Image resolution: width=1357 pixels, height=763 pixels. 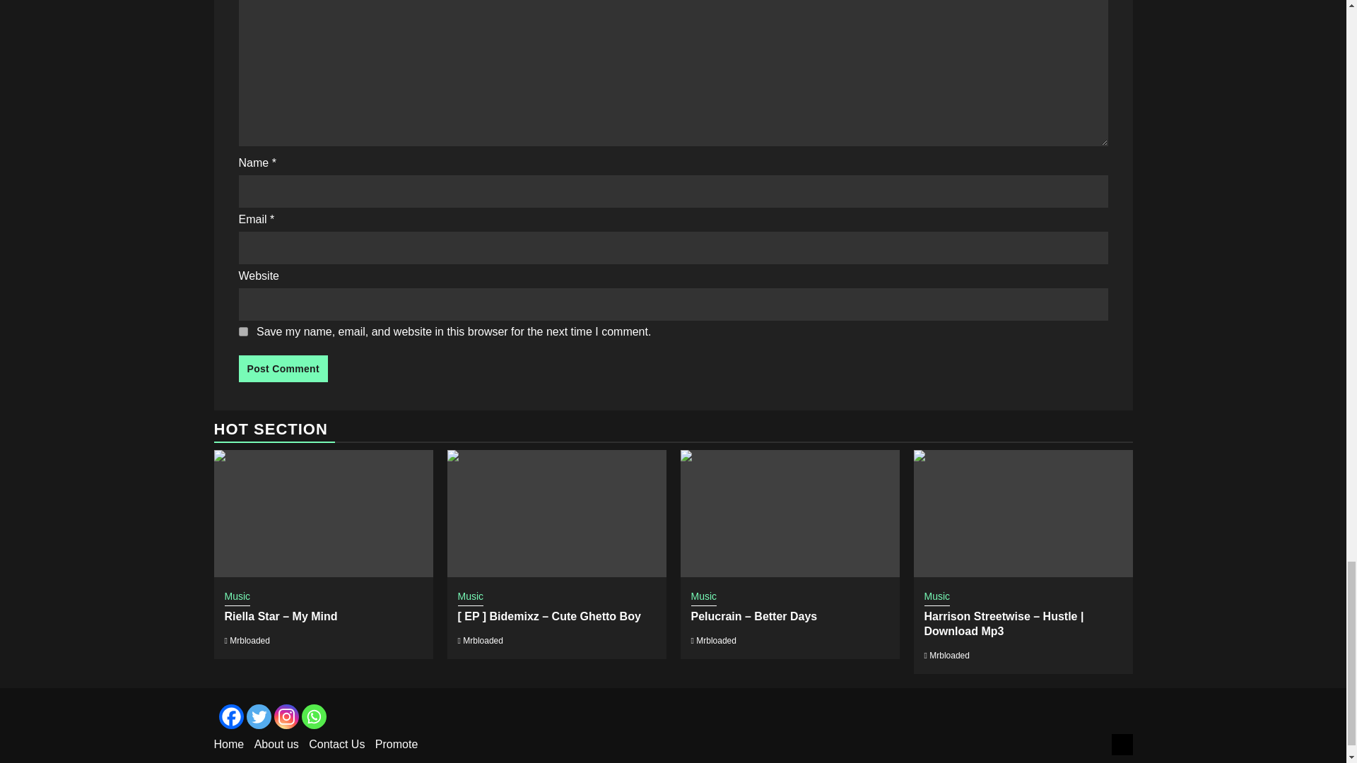 What do you see at coordinates (243, 332) in the screenshot?
I see `yes` at bounding box center [243, 332].